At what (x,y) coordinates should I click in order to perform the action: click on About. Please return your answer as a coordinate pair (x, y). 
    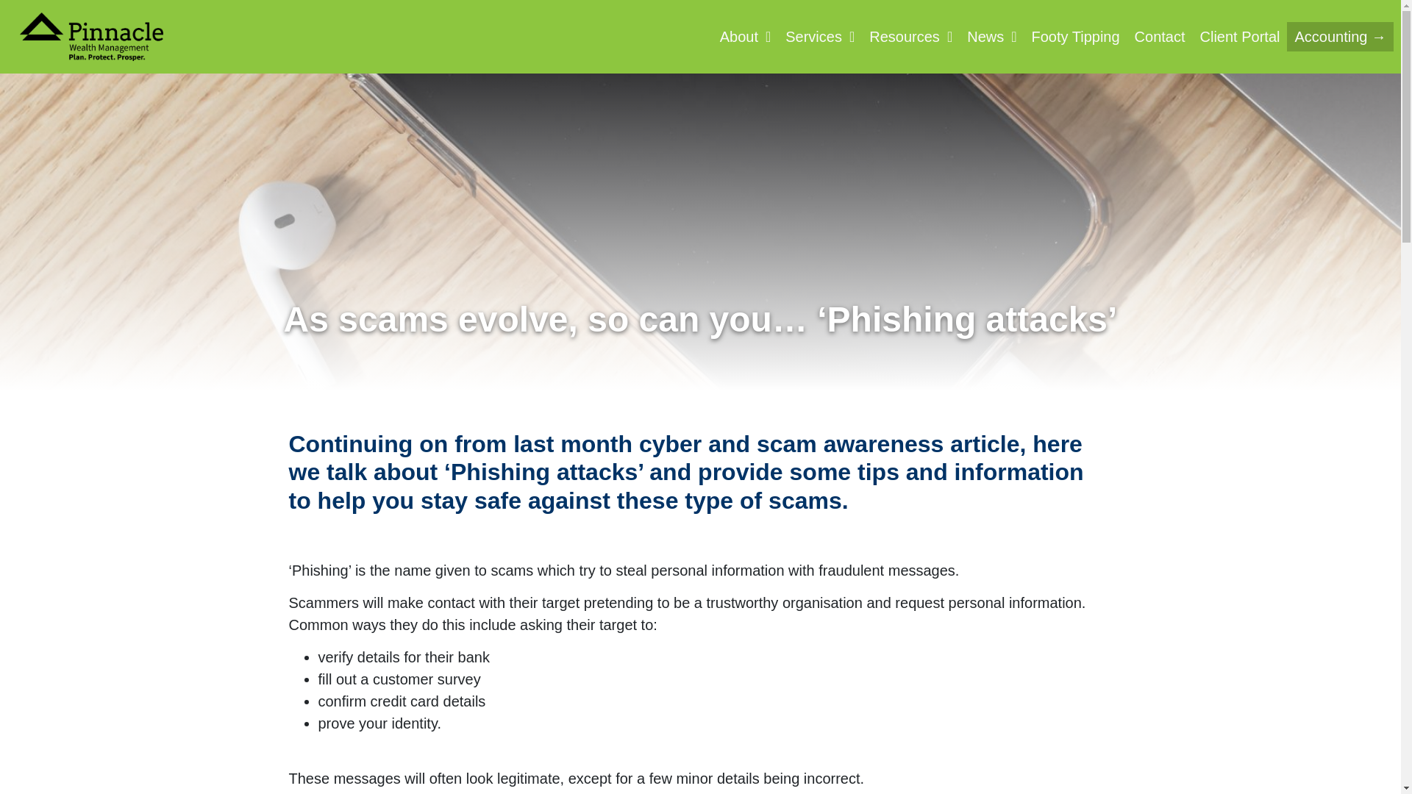
    Looking at the image, I should click on (746, 37).